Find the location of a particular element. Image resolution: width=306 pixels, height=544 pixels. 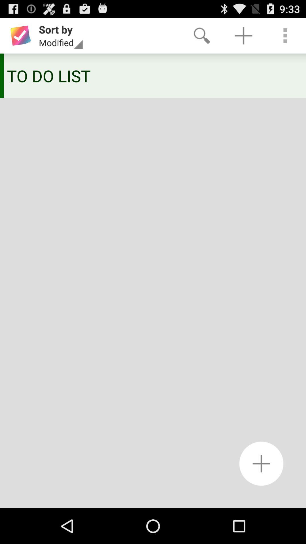

add a new to do list is located at coordinates (261, 464).